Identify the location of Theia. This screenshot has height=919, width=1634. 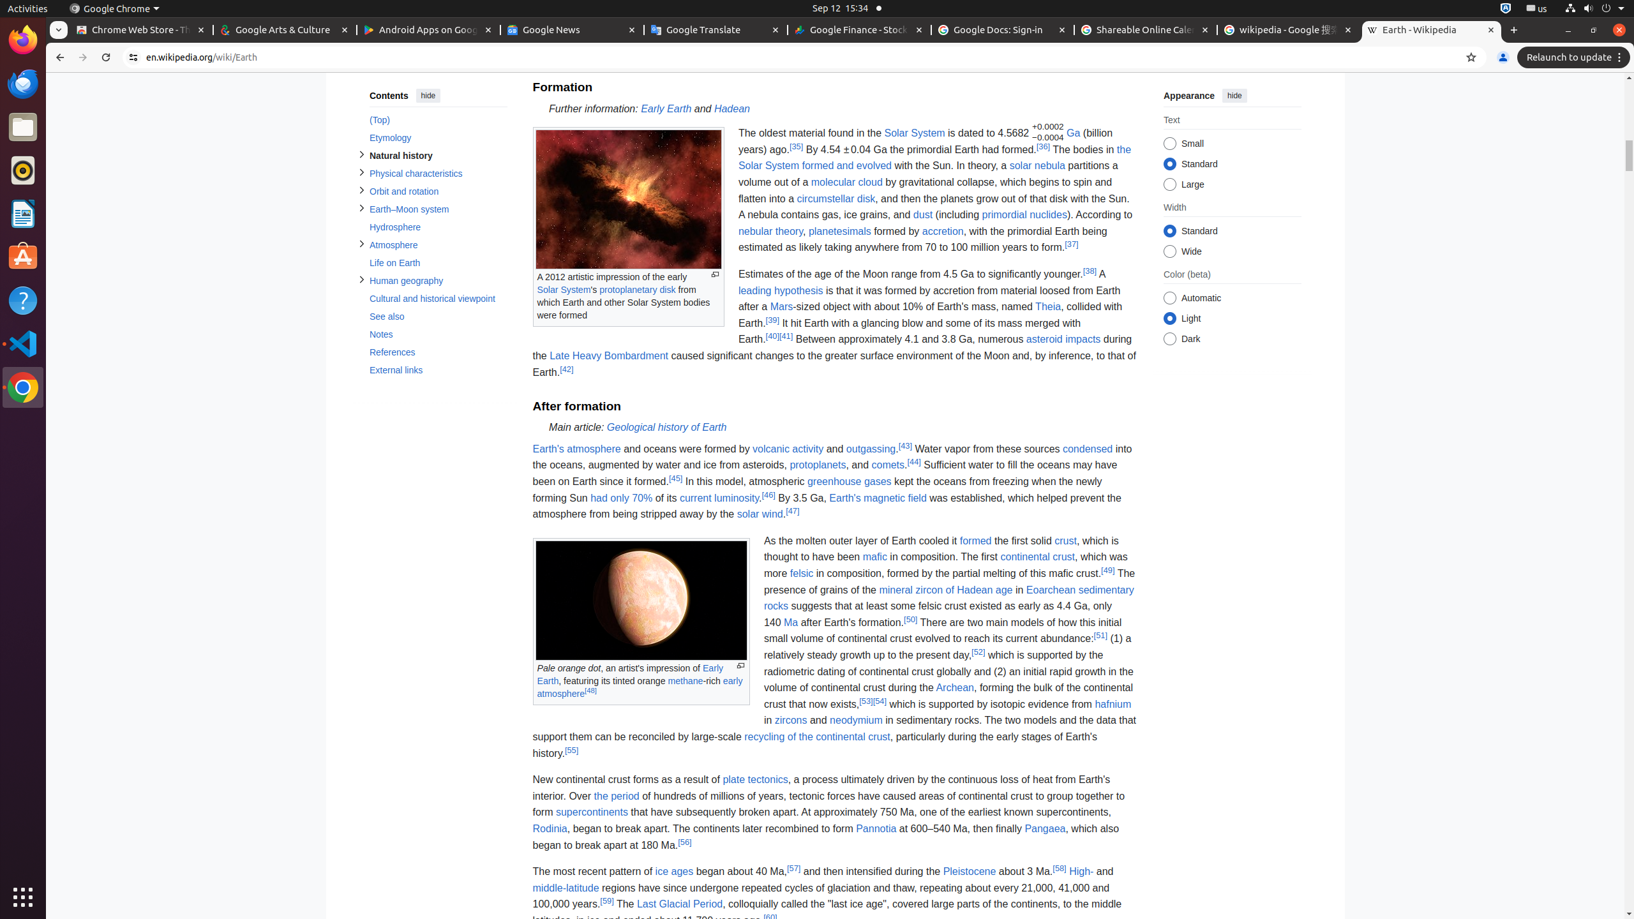
(1048, 307).